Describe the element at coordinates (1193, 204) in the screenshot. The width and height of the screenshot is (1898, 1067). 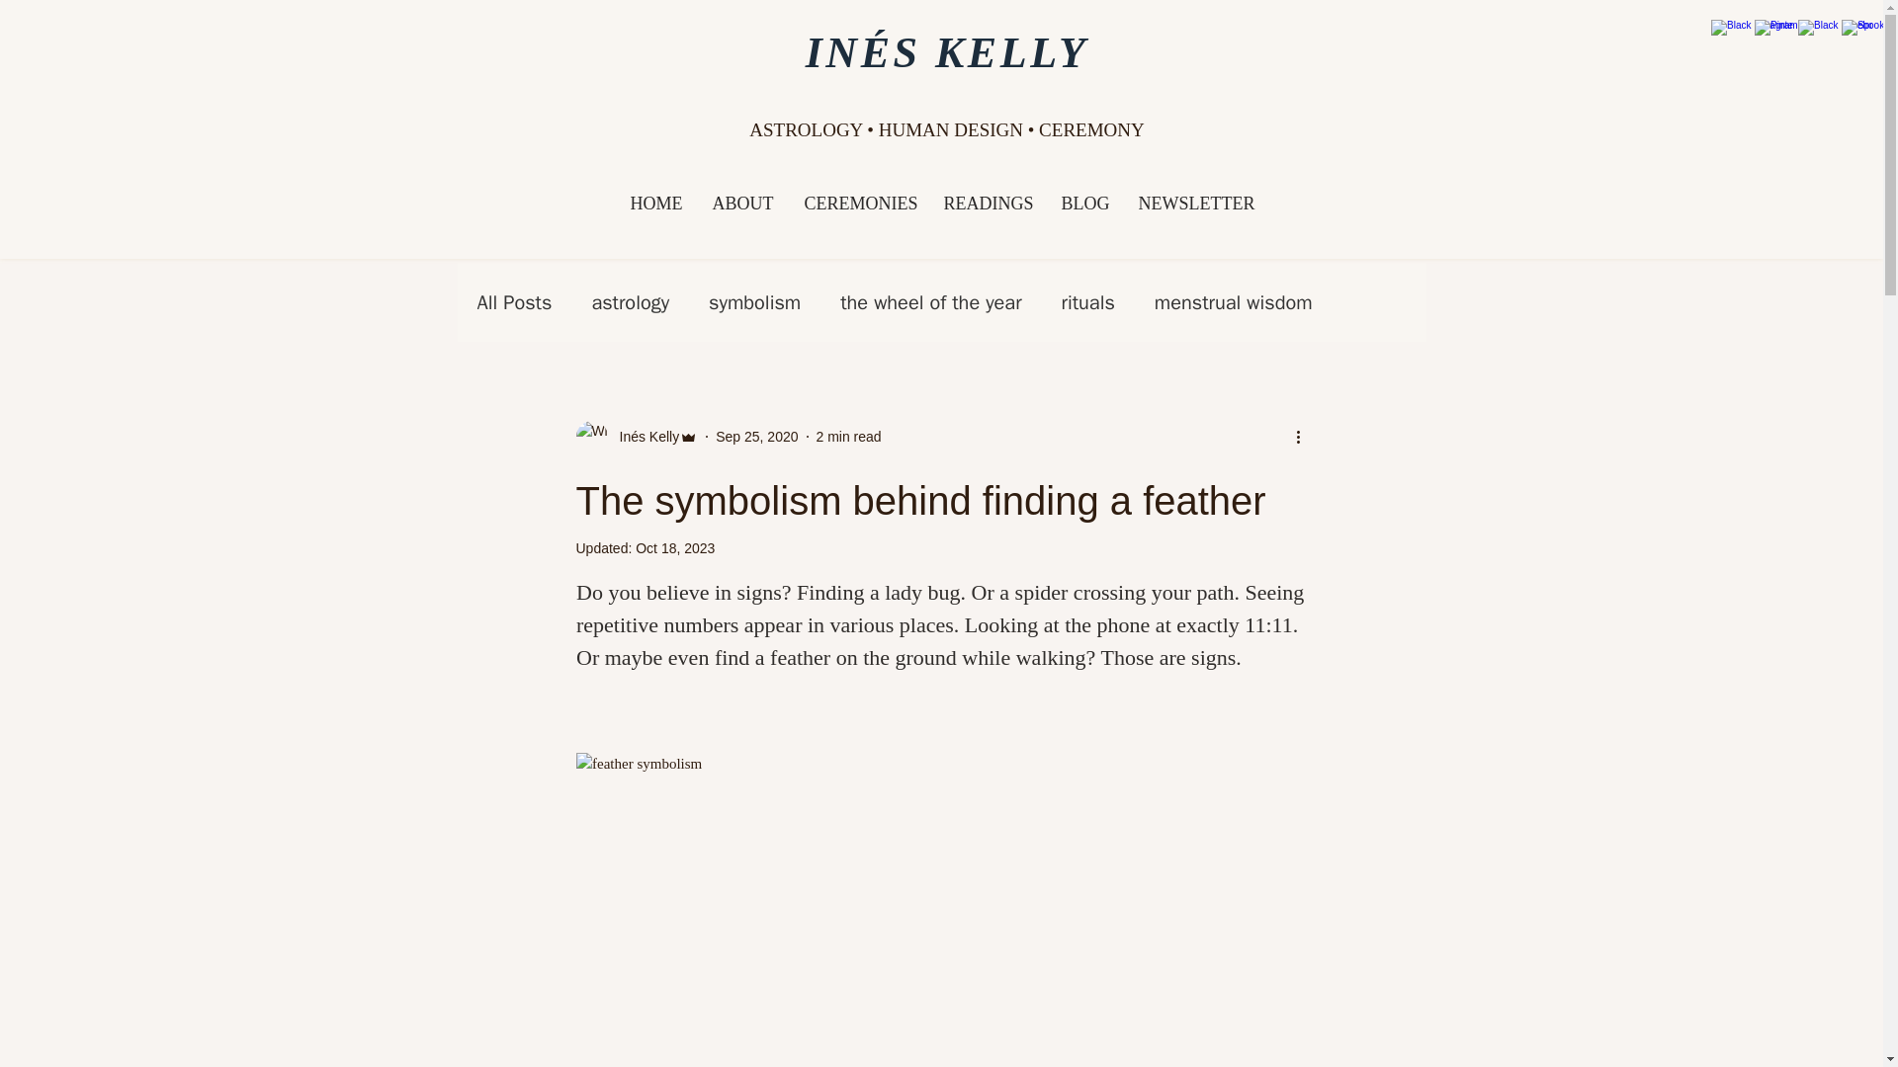
I see `NEWSLETTER` at that location.